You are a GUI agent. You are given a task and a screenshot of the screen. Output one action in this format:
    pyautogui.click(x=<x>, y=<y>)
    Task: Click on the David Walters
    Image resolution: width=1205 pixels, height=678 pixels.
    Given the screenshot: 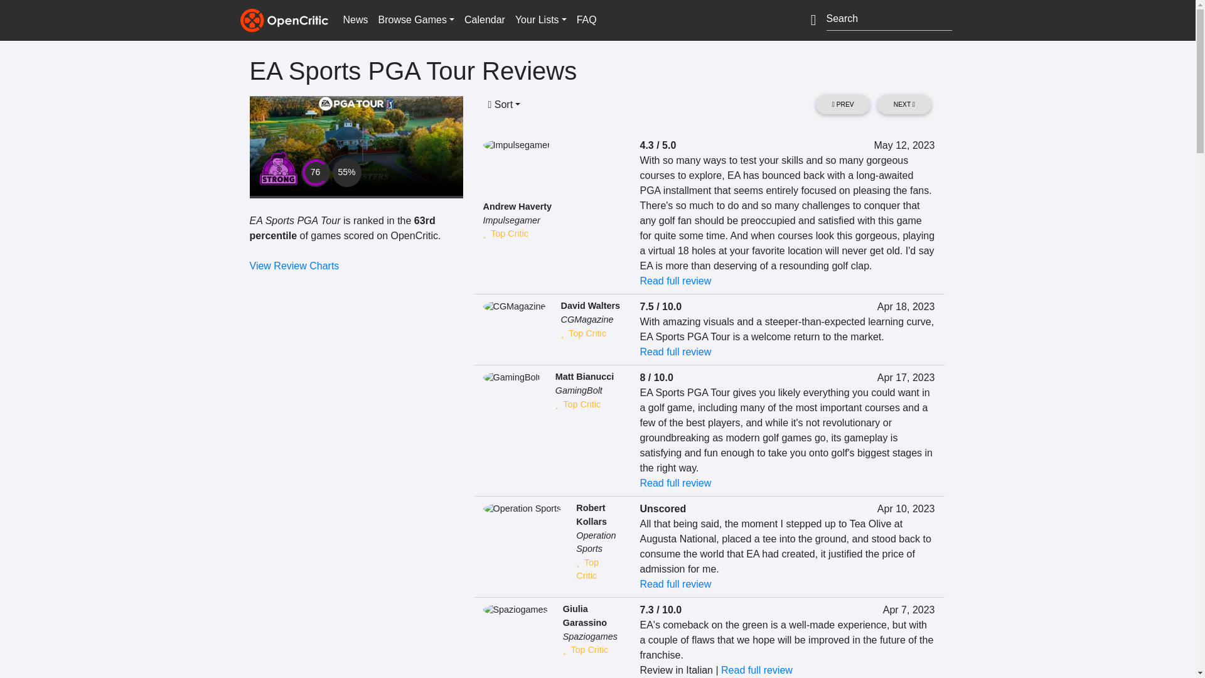 What is the action you would take?
    pyautogui.click(x=590, y=305)
    